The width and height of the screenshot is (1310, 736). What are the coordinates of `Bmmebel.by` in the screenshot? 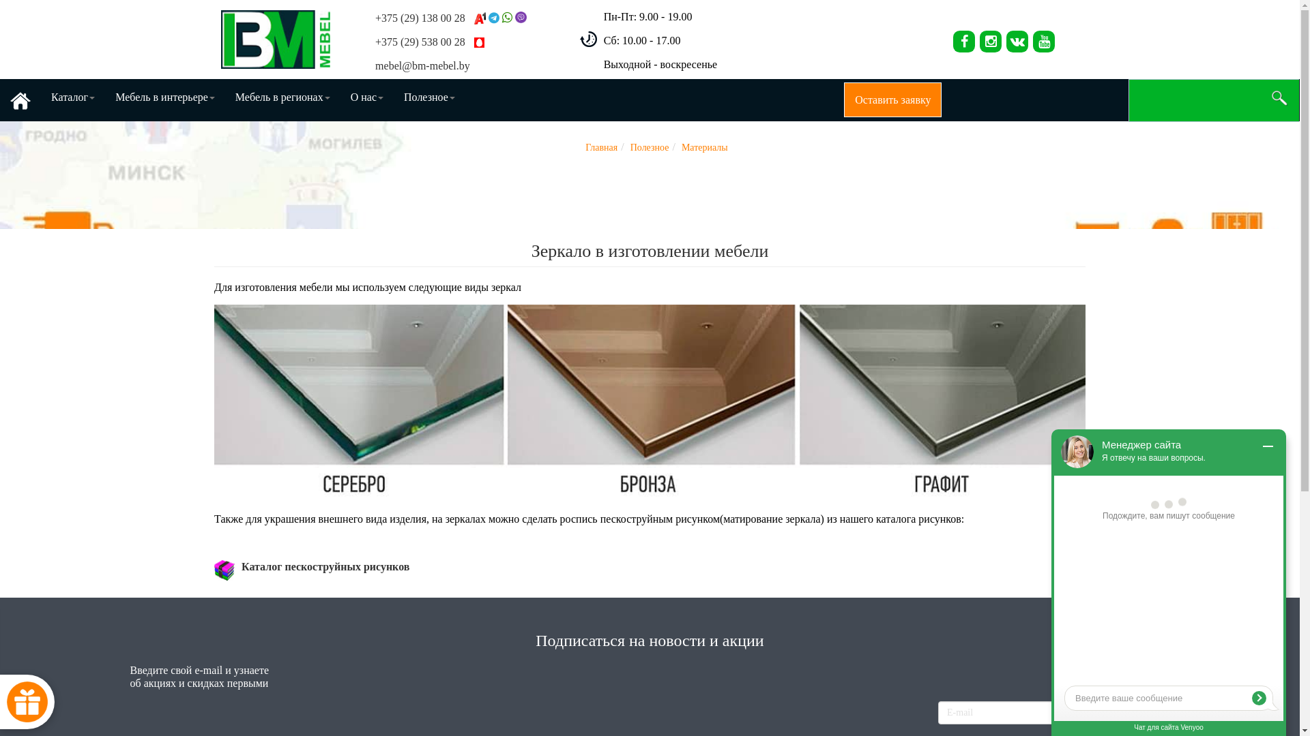 It's located at (991, 42).